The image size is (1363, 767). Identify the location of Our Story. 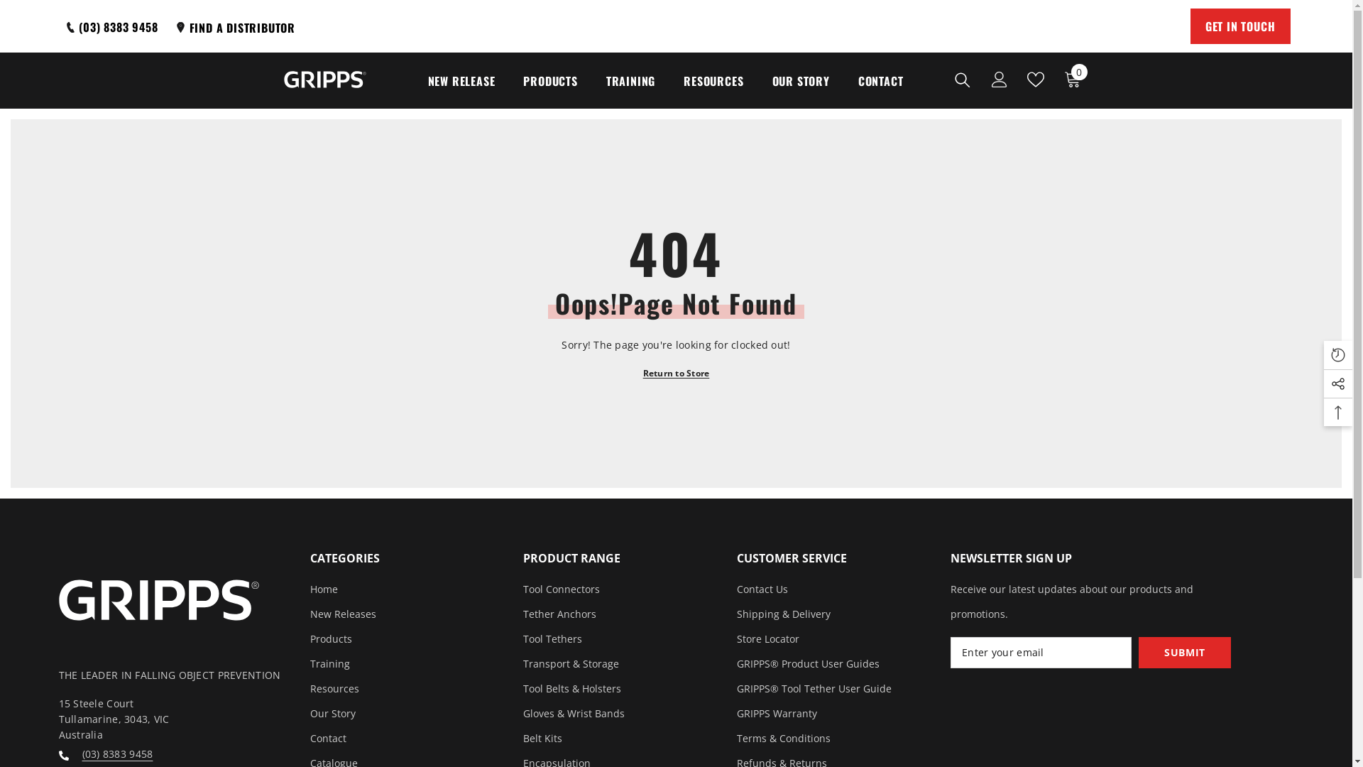
(332, 713).